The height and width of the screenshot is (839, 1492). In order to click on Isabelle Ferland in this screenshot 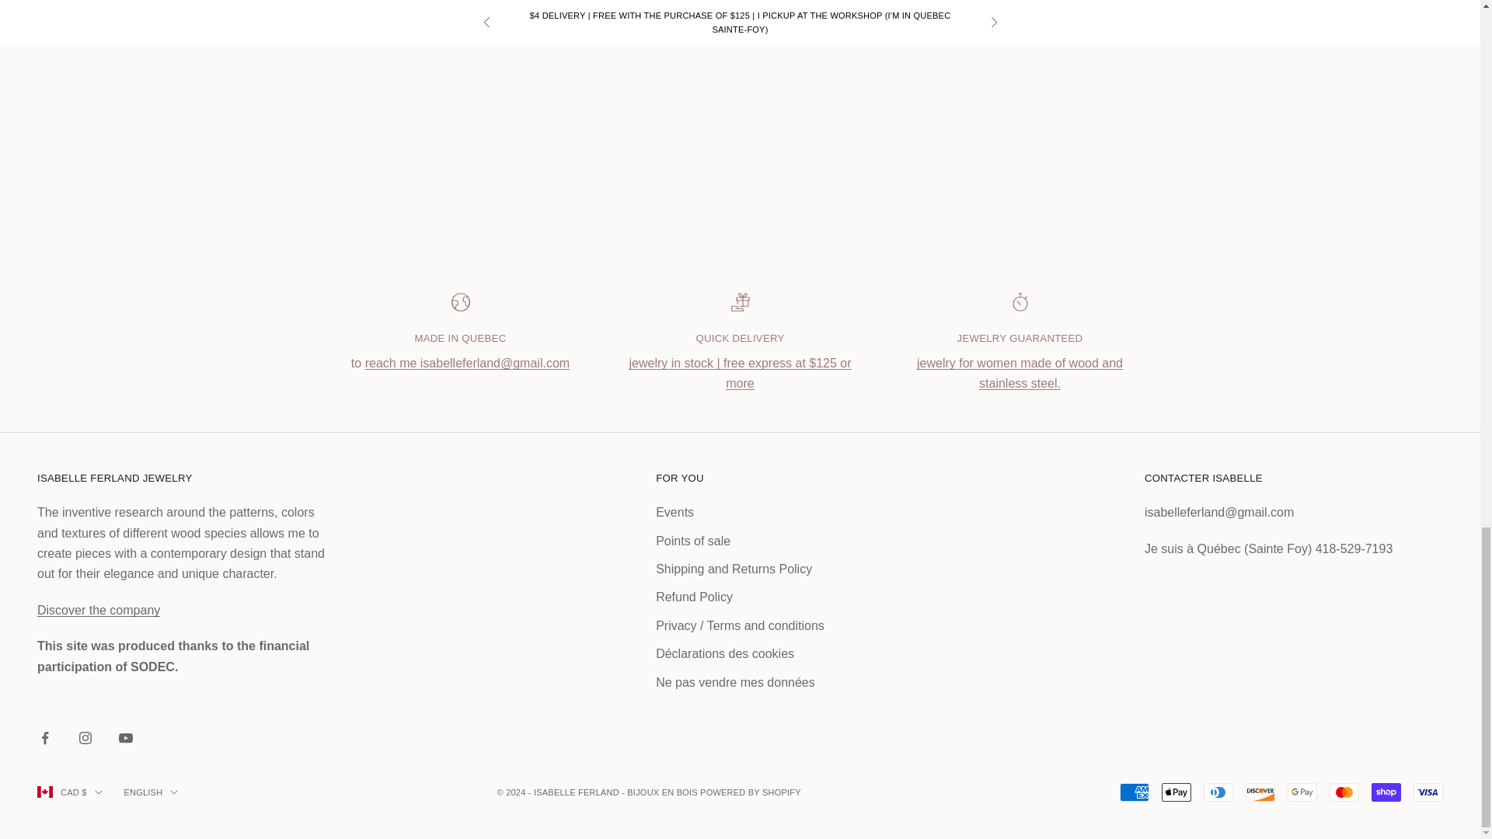, I will do `click(468, 364)`.